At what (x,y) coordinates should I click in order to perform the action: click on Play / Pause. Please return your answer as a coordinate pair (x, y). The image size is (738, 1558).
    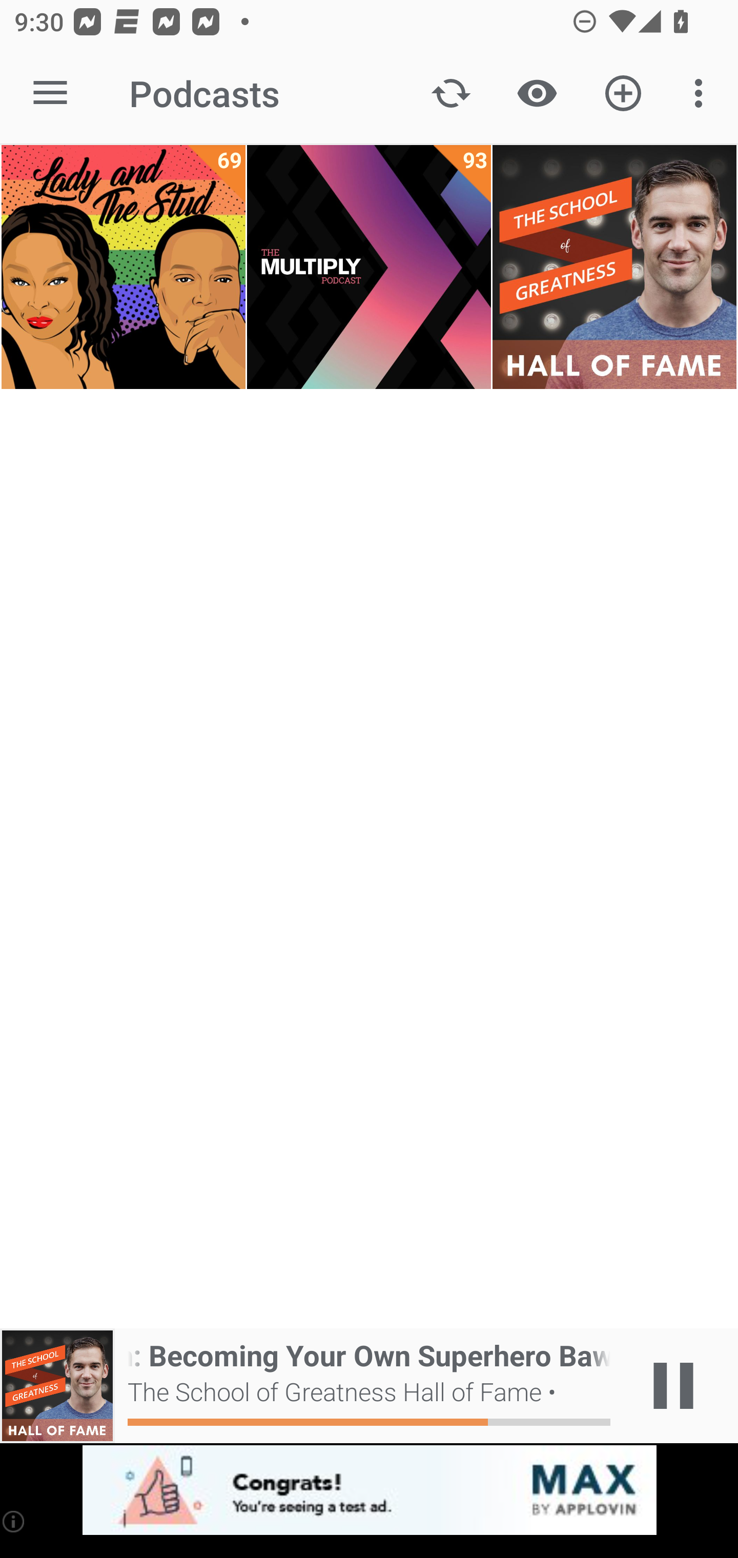
    Looking at the image, I should click on (673, 1386).